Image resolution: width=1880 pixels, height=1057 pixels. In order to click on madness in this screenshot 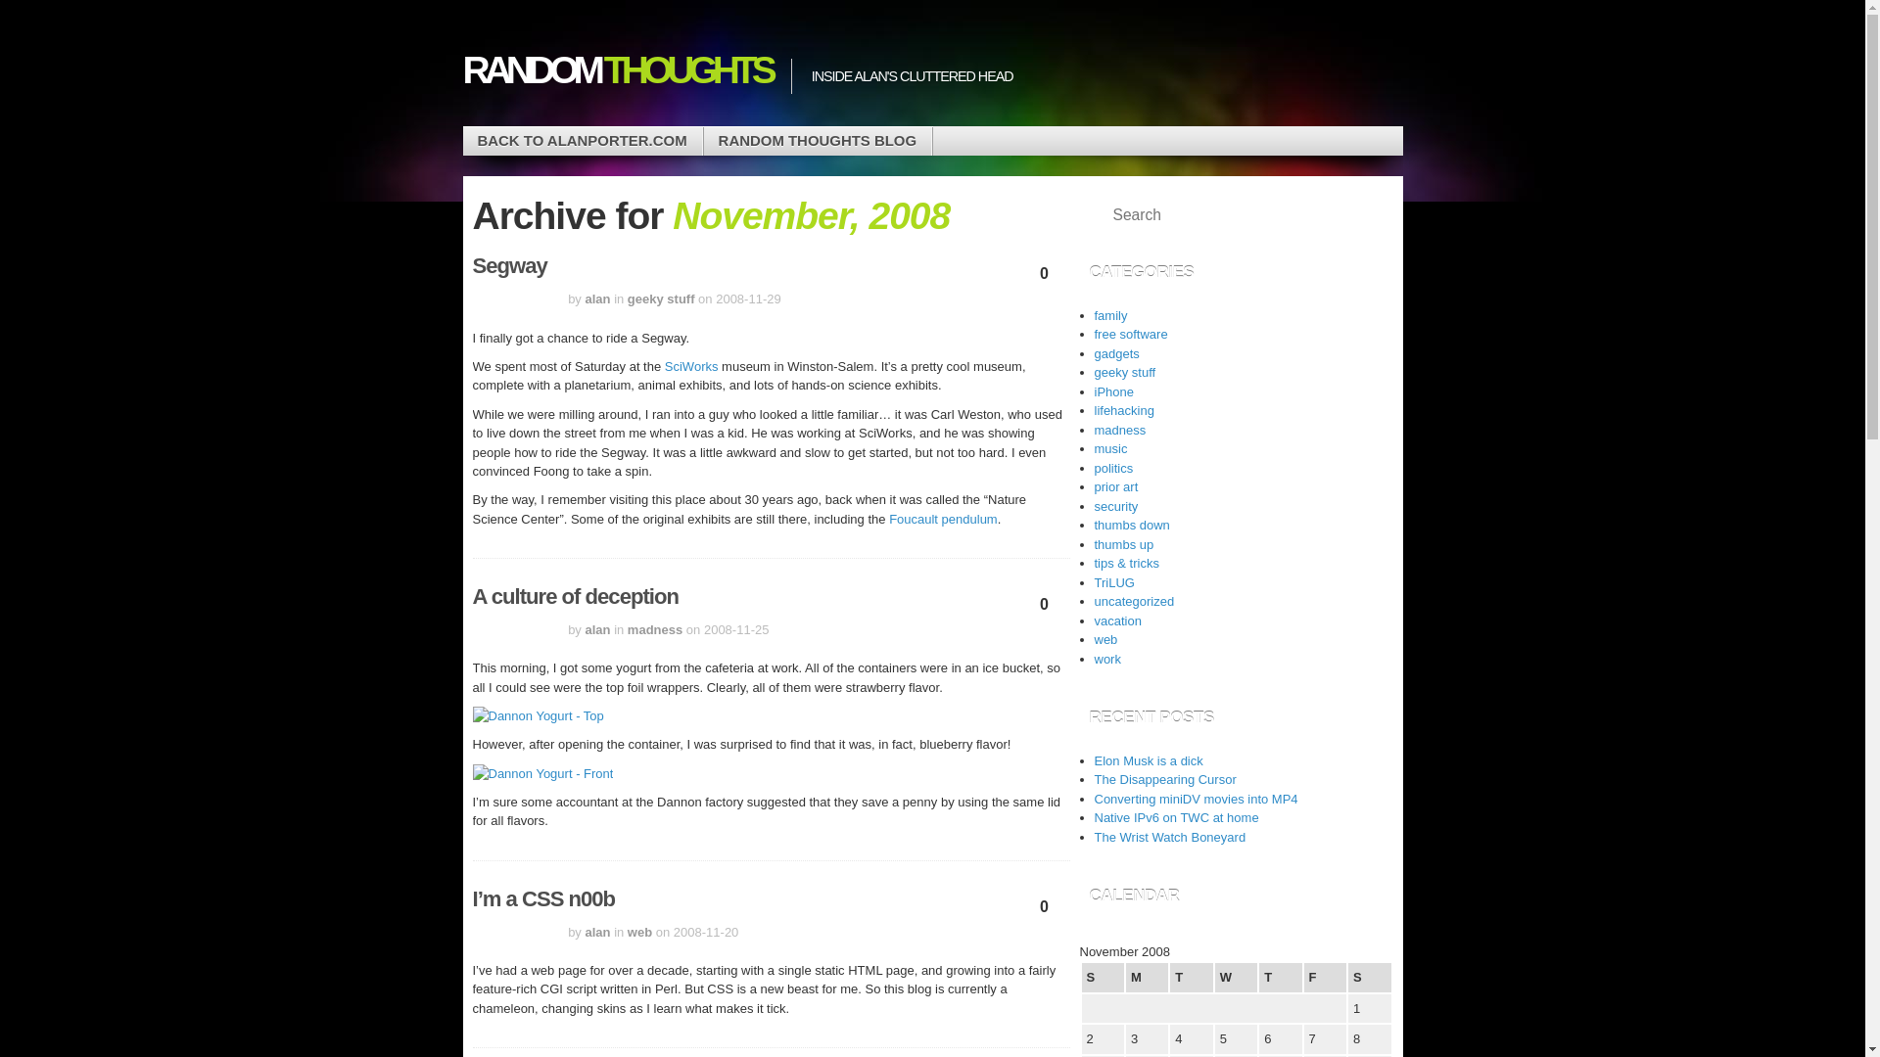, I will do `click(654, 630)`.